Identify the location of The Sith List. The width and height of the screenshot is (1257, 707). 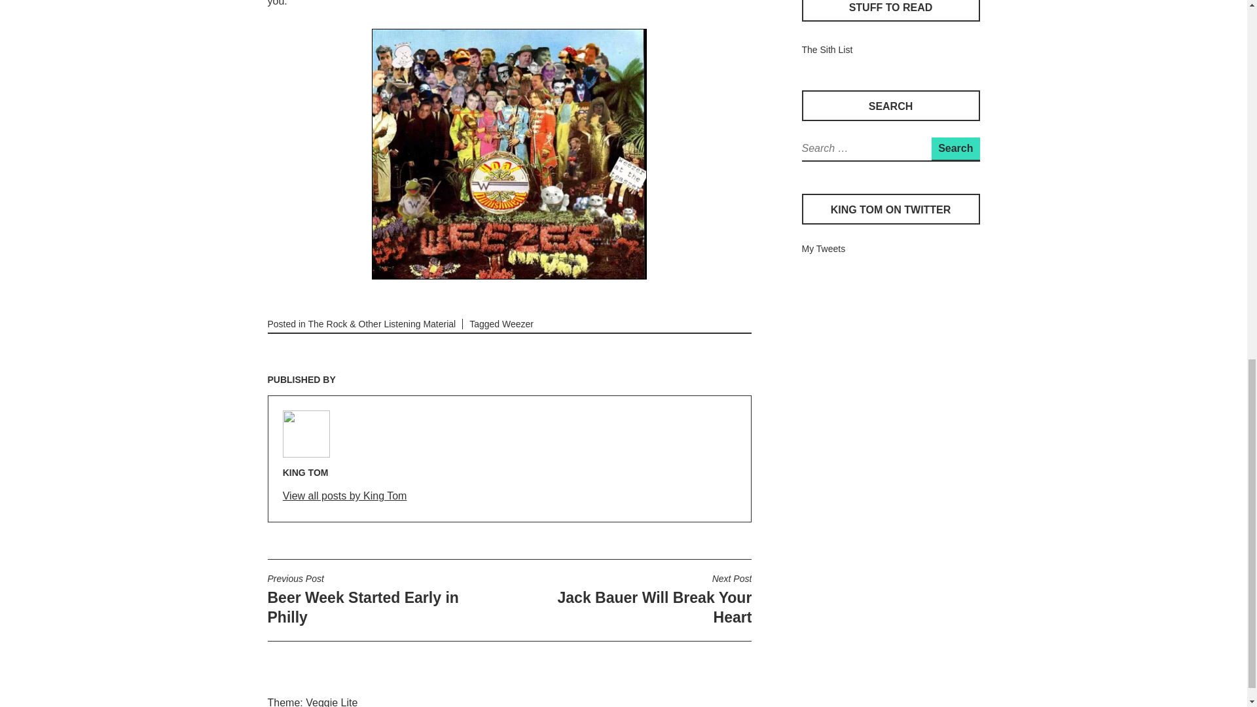
(826, 50).